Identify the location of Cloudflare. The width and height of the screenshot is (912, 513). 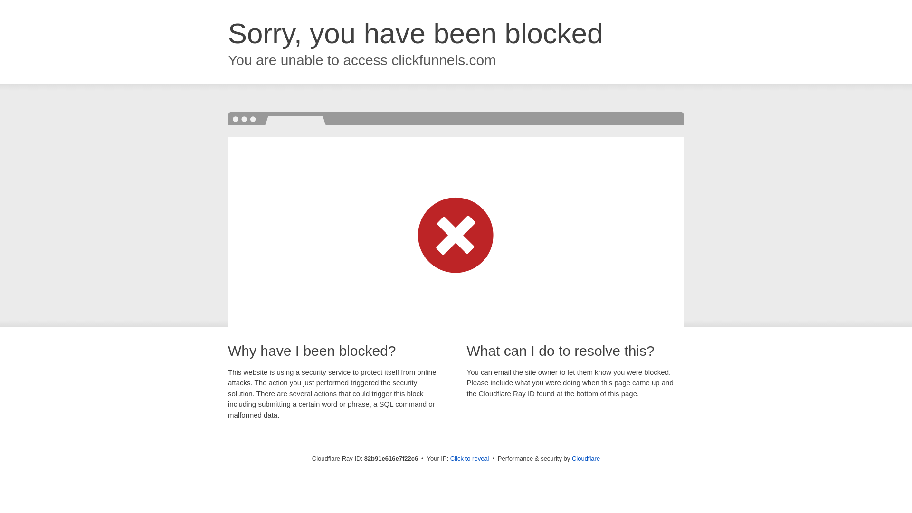
(586, 459).